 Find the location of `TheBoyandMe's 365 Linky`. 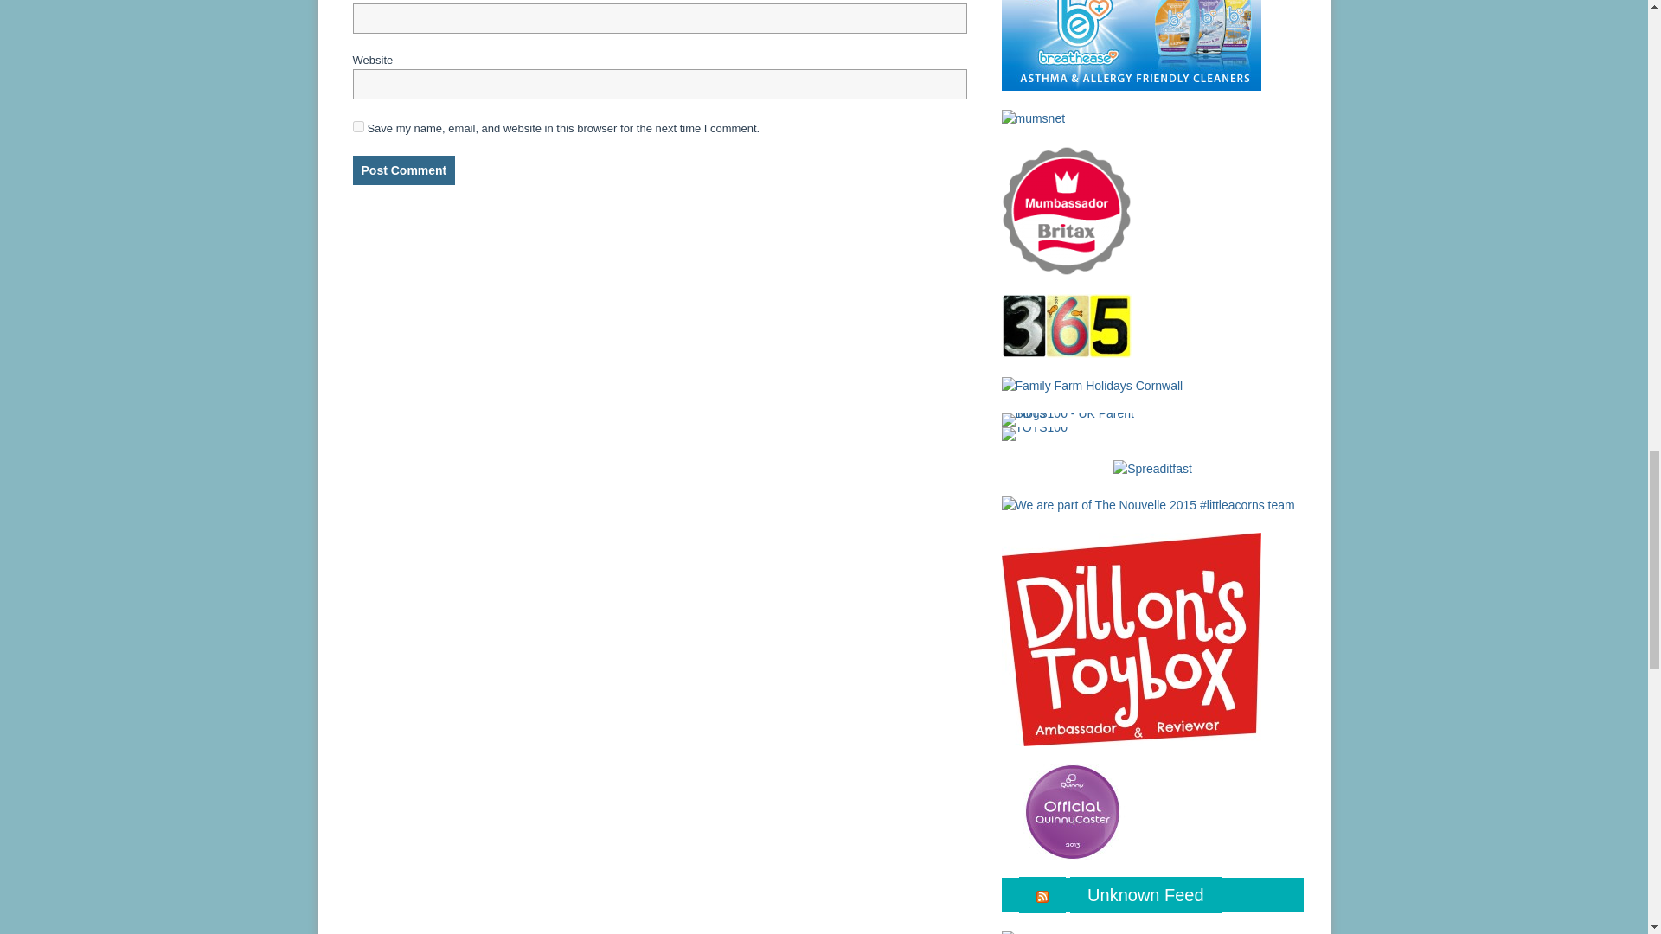

TheBoyandMe's 365 Linky is located at coordinates (1066, 325).